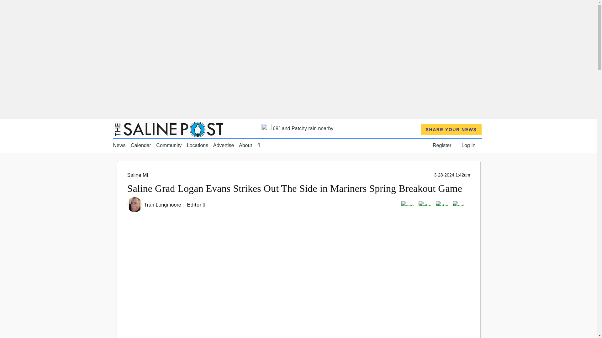  What do you see at coordinates (425, 203) in the screenshot?
I see `Twitter` at bounding box center [425, 203].